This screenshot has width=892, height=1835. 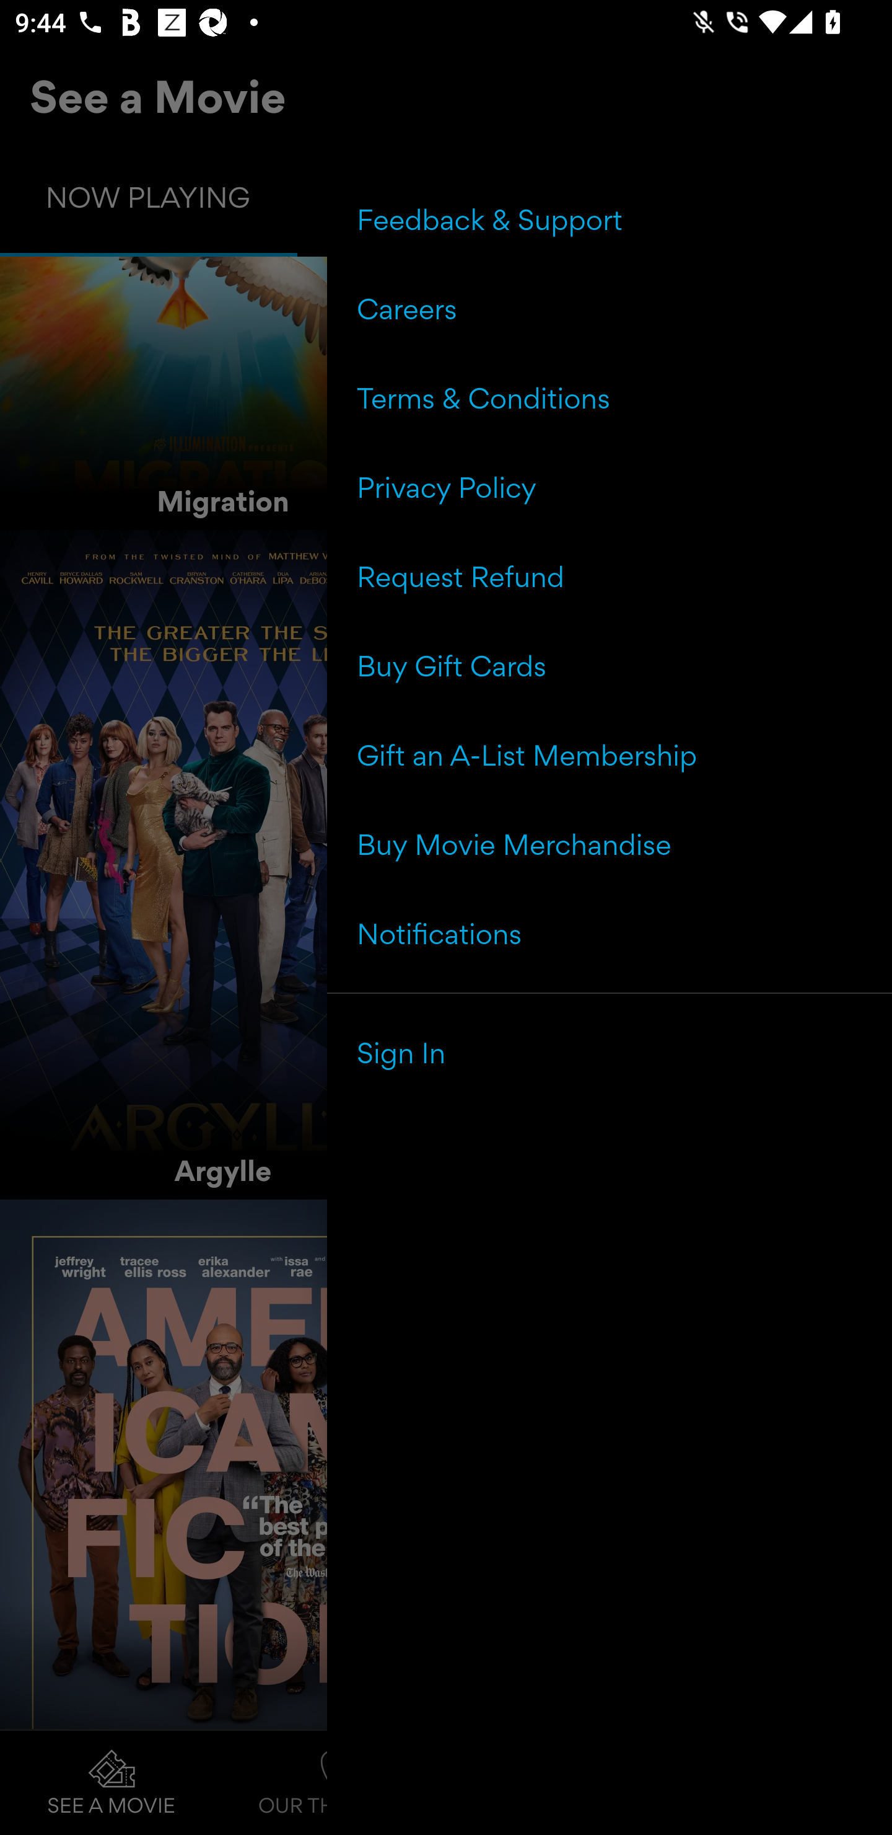 I want to click on Careers, so click(x=610, y=309).